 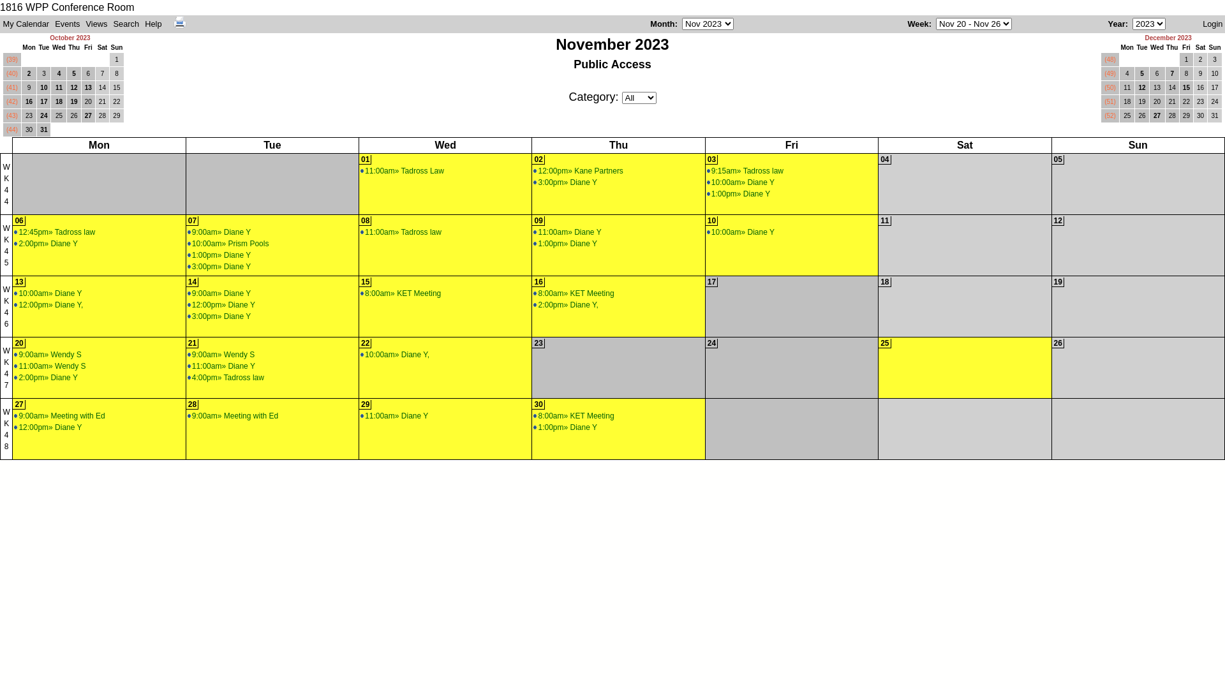 I want to click on 29, so click(x=117, y=116).